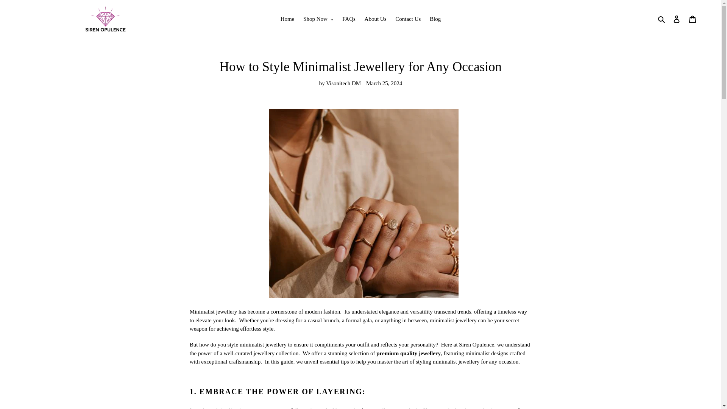 The width and height of the screenshot is (727, 409). Describe the element at coordinates (693, 19) in the screenshot. I see `Cart` at that location.